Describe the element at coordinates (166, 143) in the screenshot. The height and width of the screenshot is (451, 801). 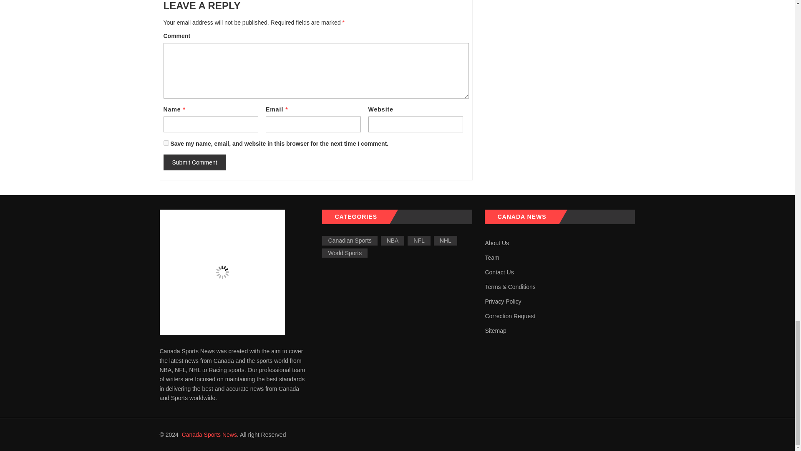
I see `yes` at that location.